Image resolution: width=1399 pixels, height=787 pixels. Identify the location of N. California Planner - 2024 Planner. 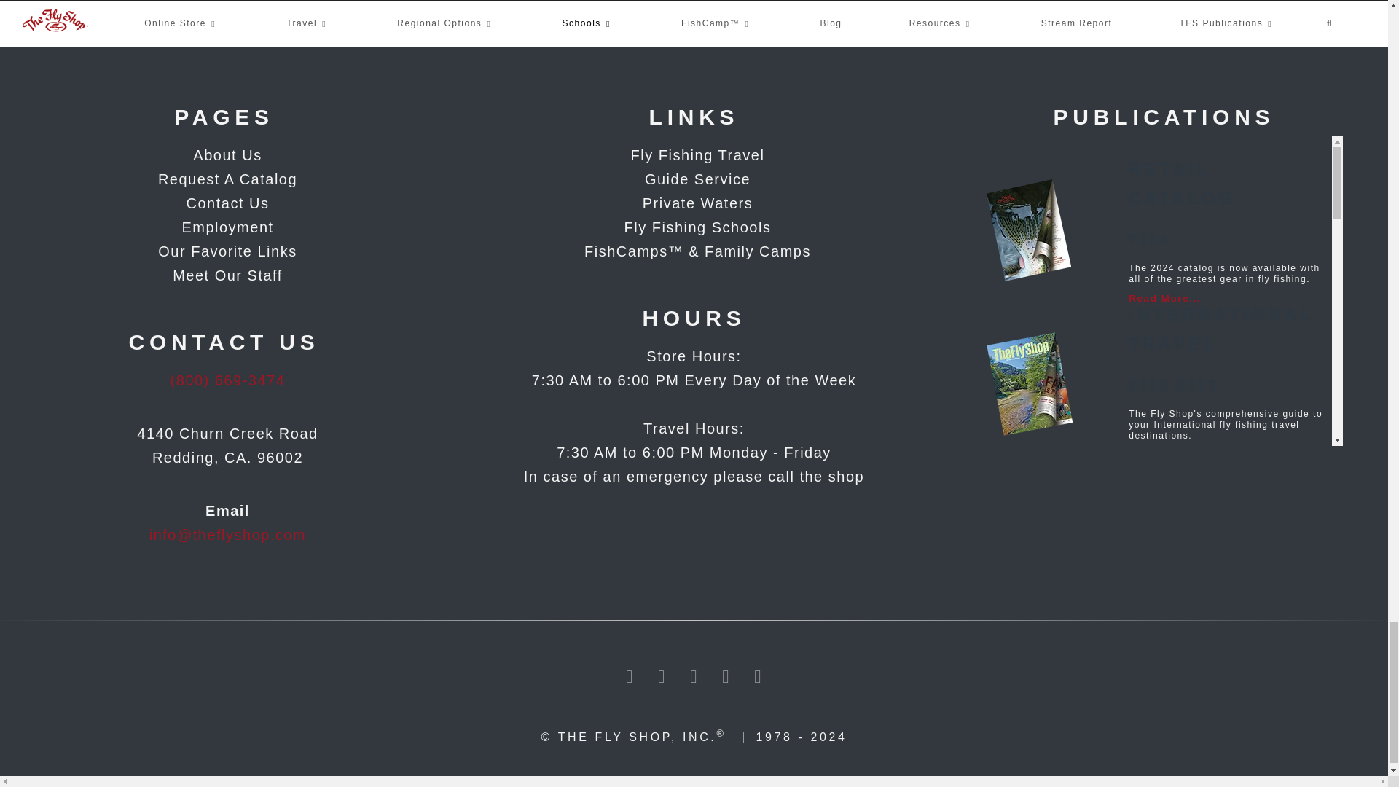
(1030, 675).